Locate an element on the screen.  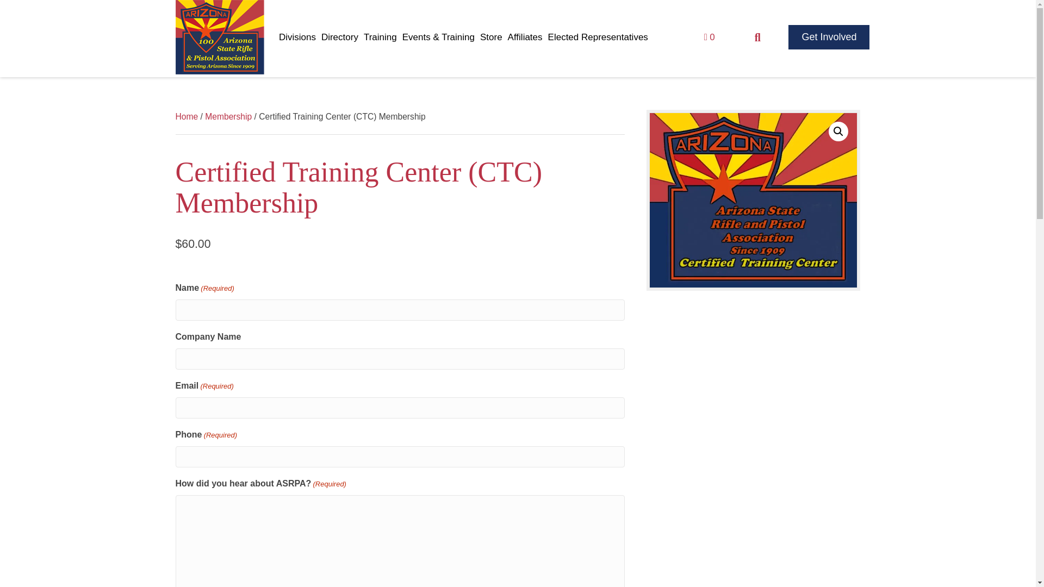
Training is located at coordinates (380, 37).